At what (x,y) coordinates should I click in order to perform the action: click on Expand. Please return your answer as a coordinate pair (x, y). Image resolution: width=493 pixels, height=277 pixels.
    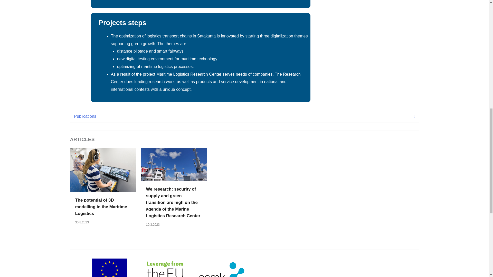
    Looking at the image, I should click on (410, 116).